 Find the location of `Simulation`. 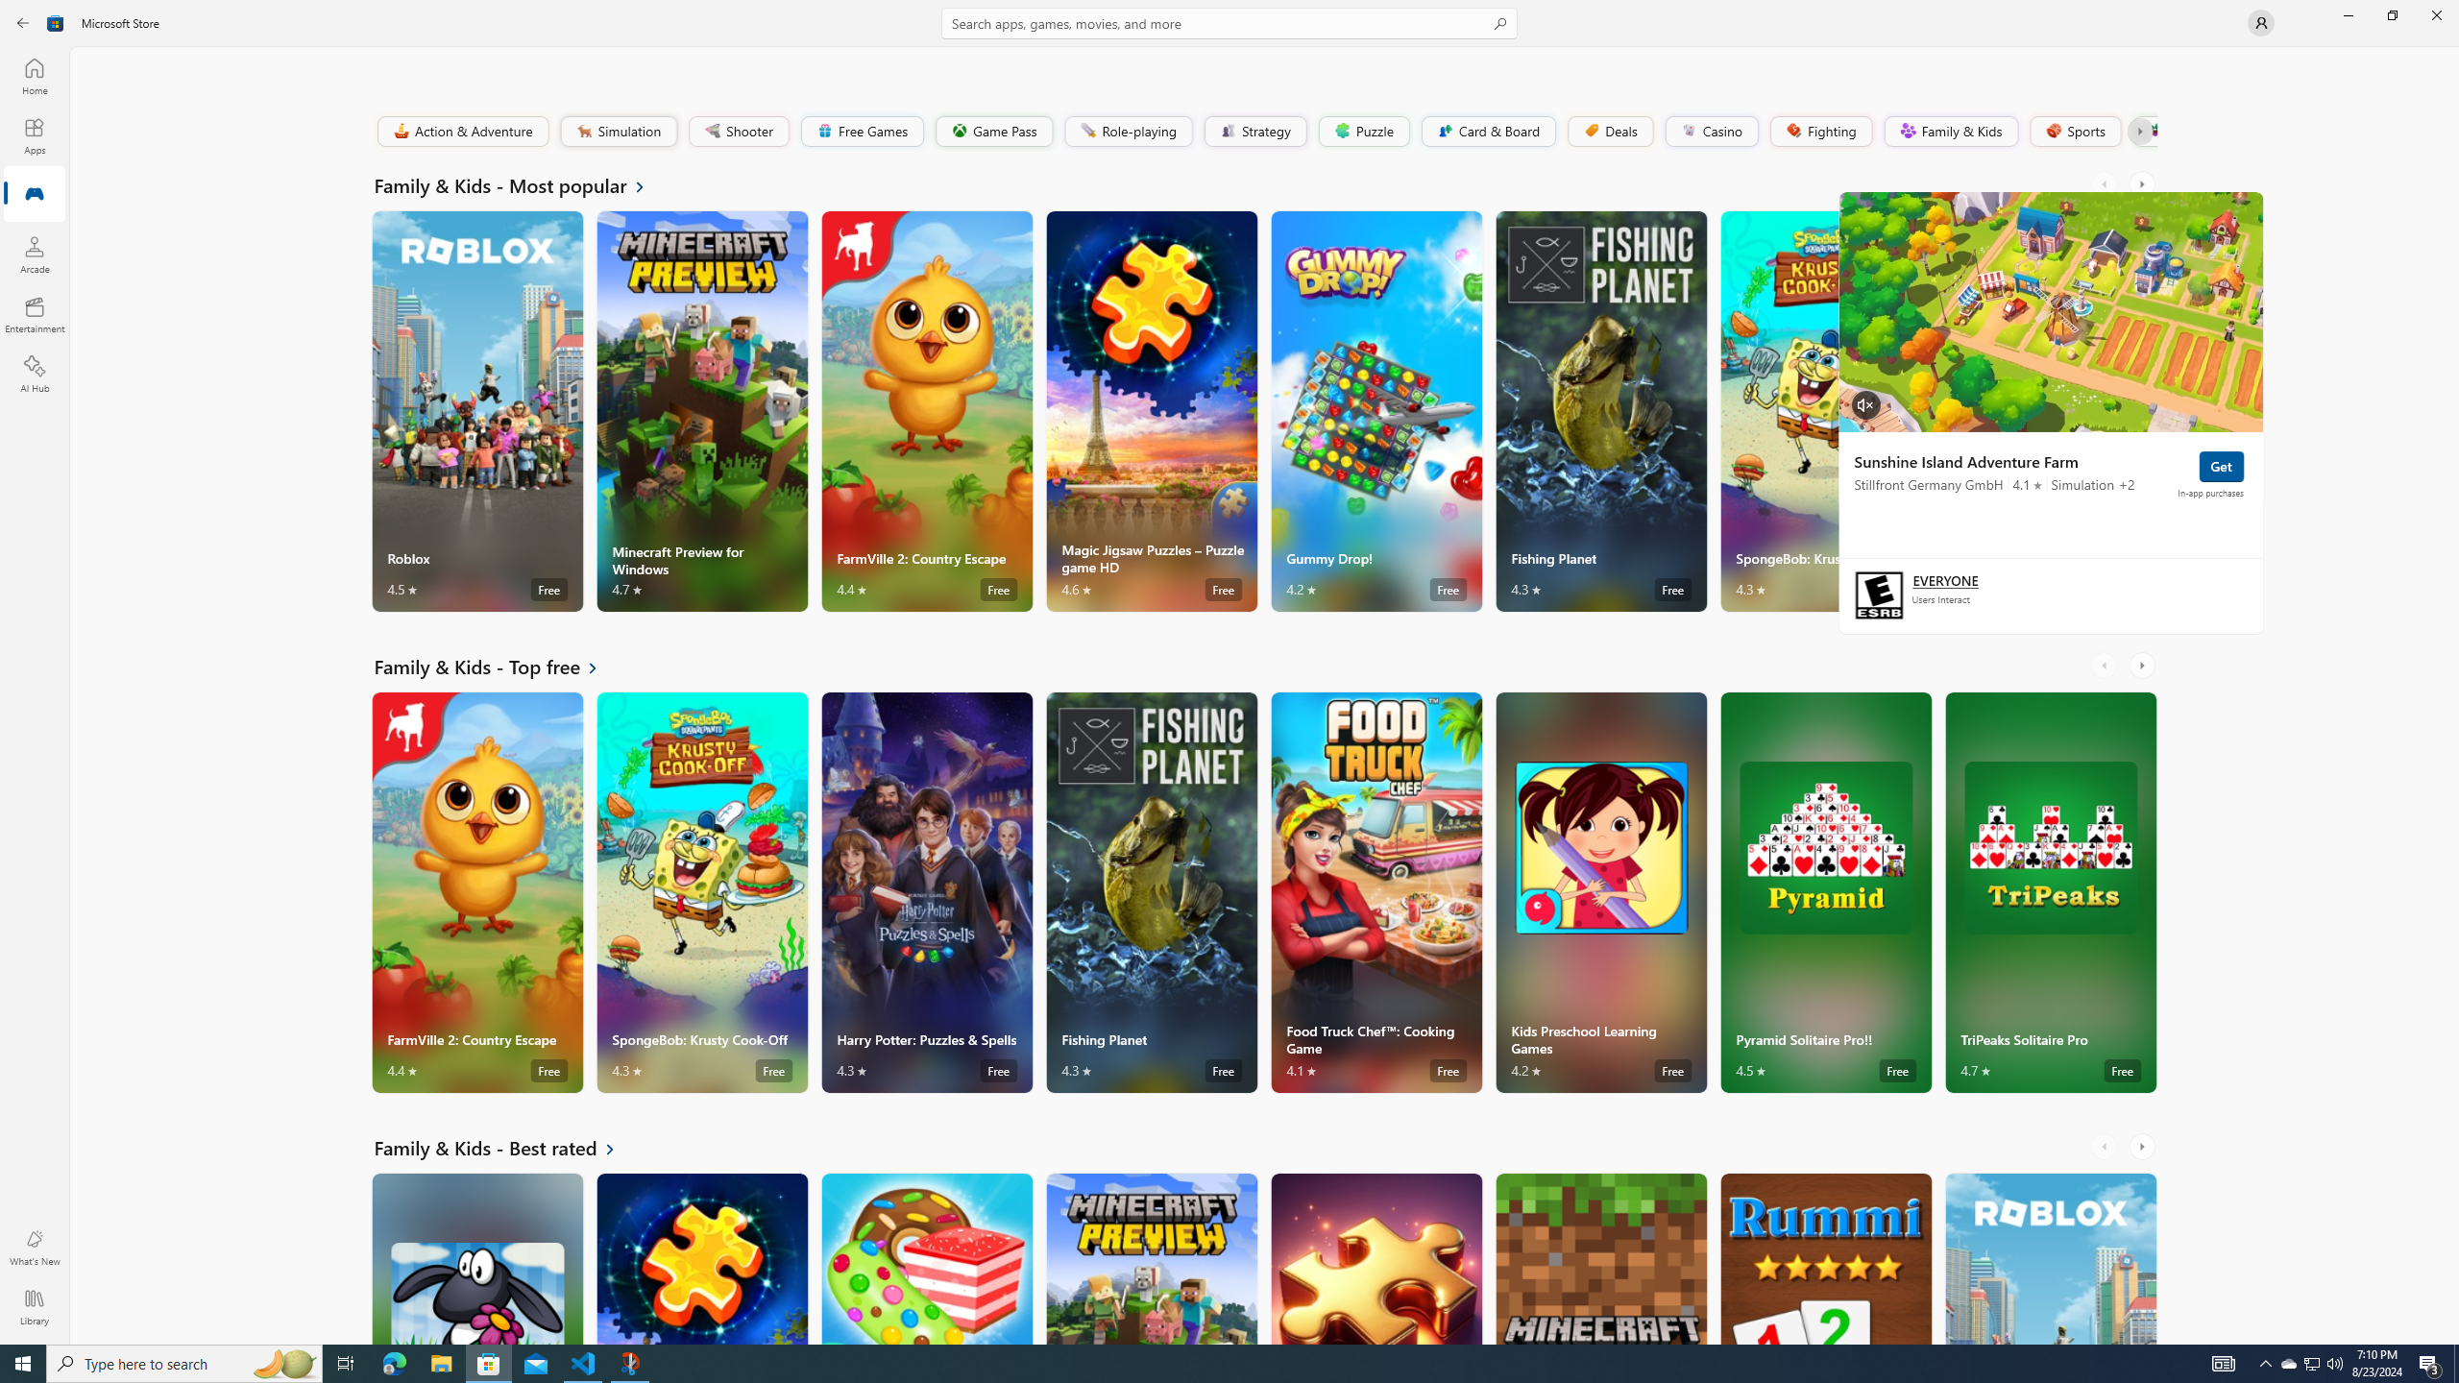

Simulation is located at coordinates (619, 131).